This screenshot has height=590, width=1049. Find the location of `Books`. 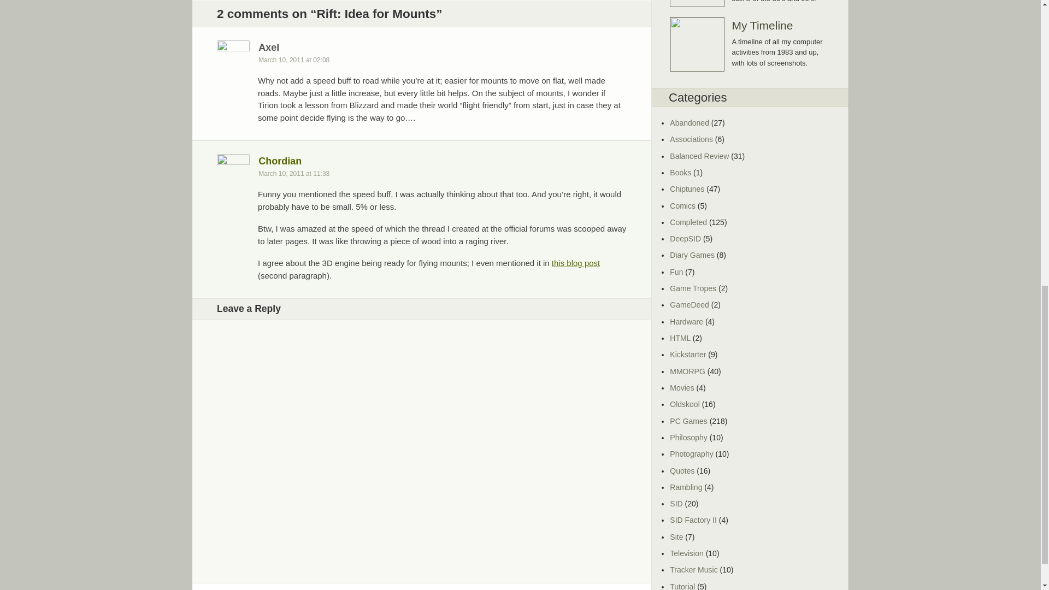

Books is located at coordinates (681, 173).